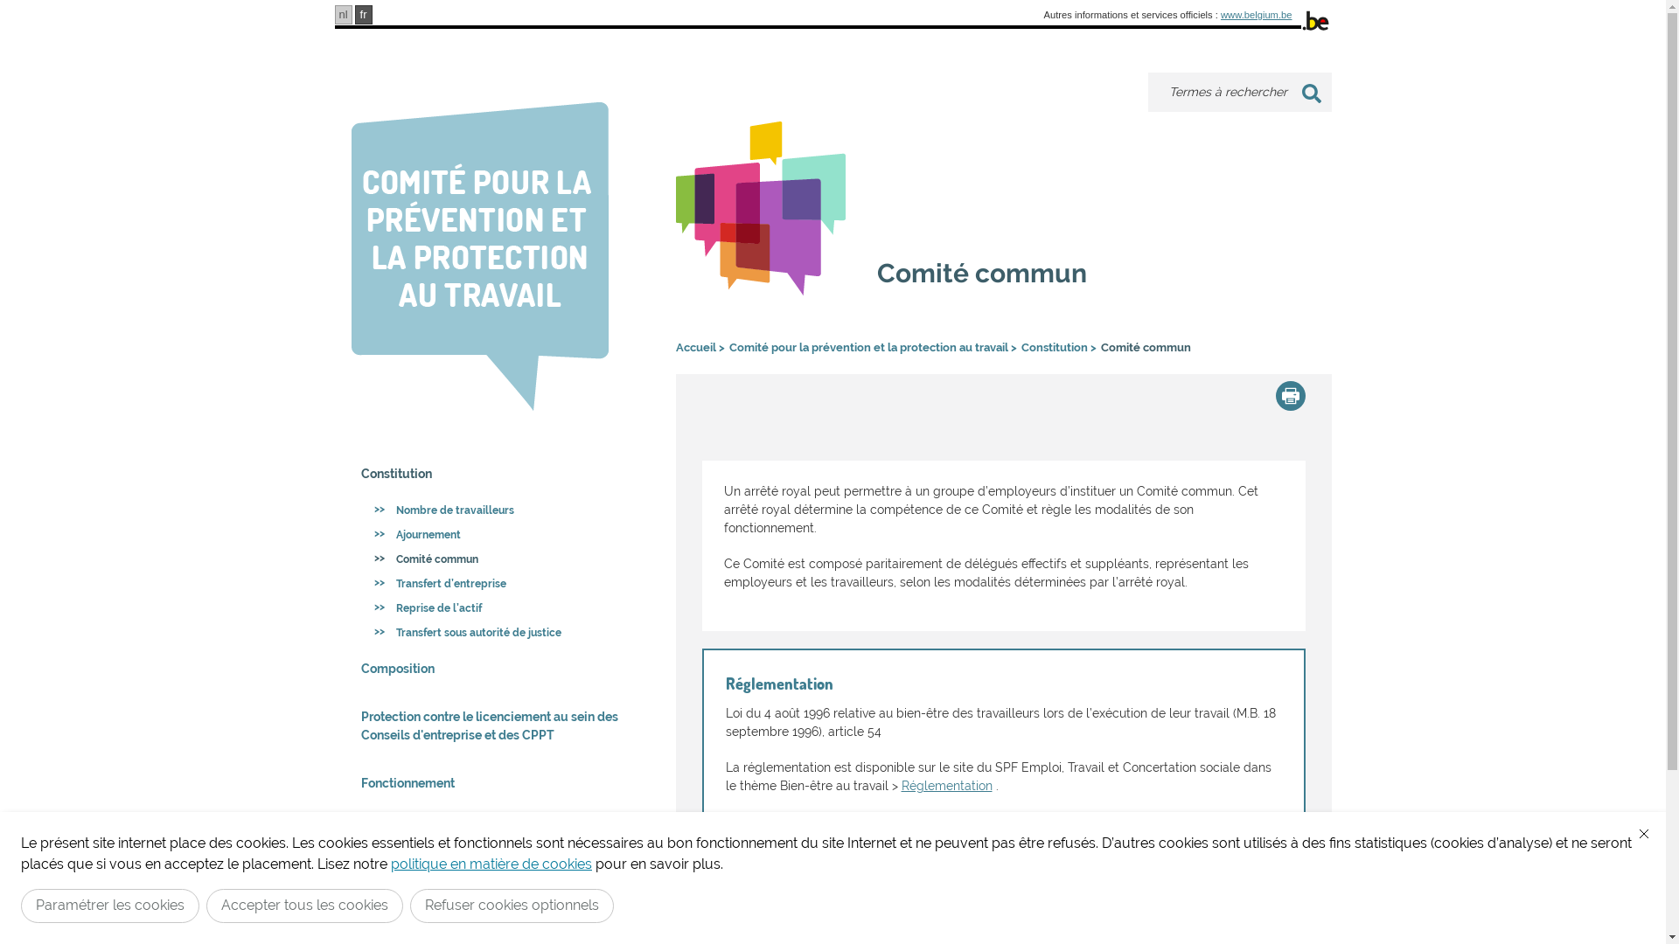 This screenshot has width=1679, height=944. What do you see at coordinates (492, 474) in the screenshot?
I see `Constitution` at bounding box center [492, 474].